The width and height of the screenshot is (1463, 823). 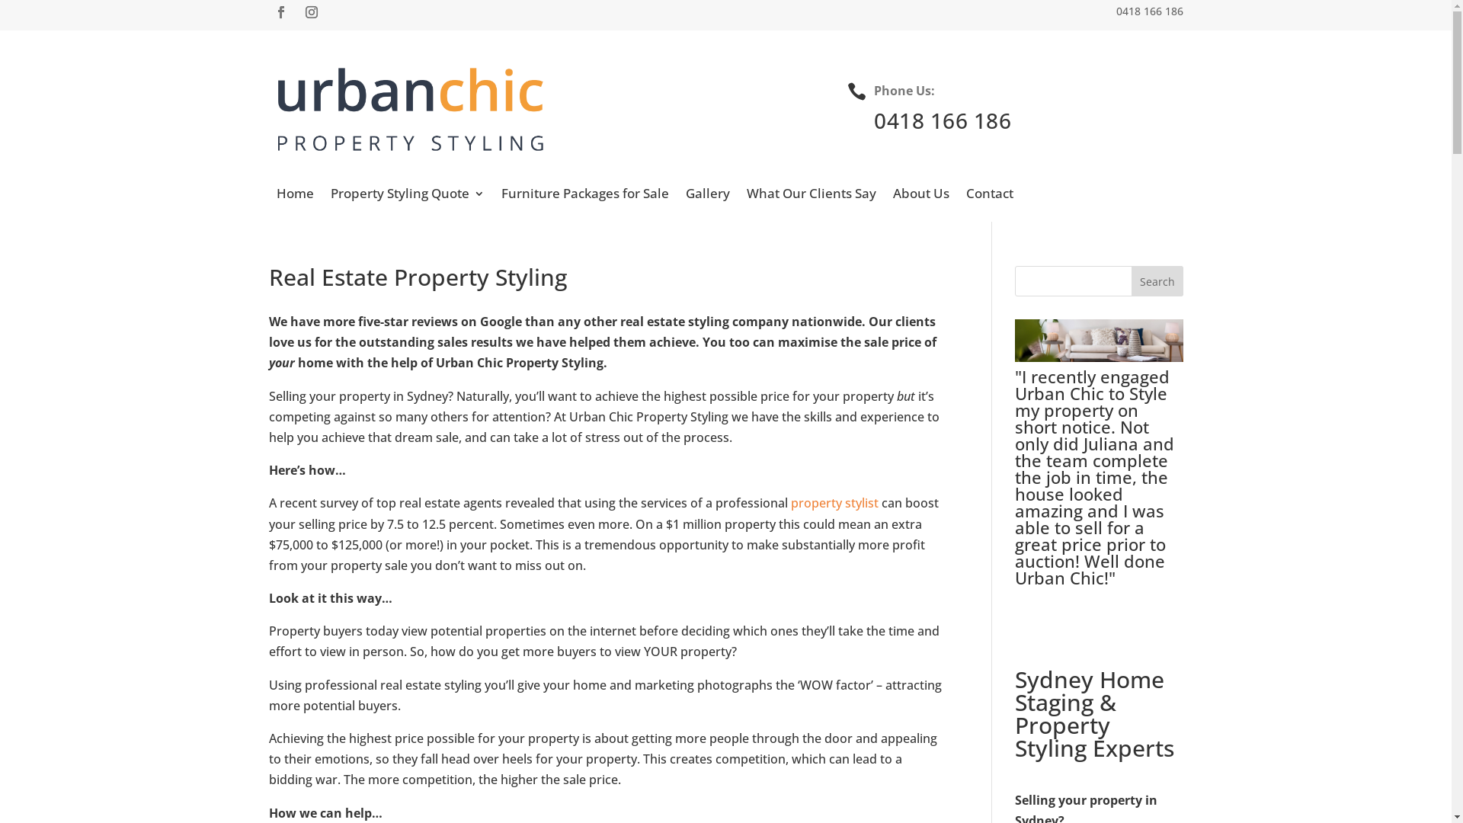 I want to click on Follow on Facebook, so click(x=280, y=12).